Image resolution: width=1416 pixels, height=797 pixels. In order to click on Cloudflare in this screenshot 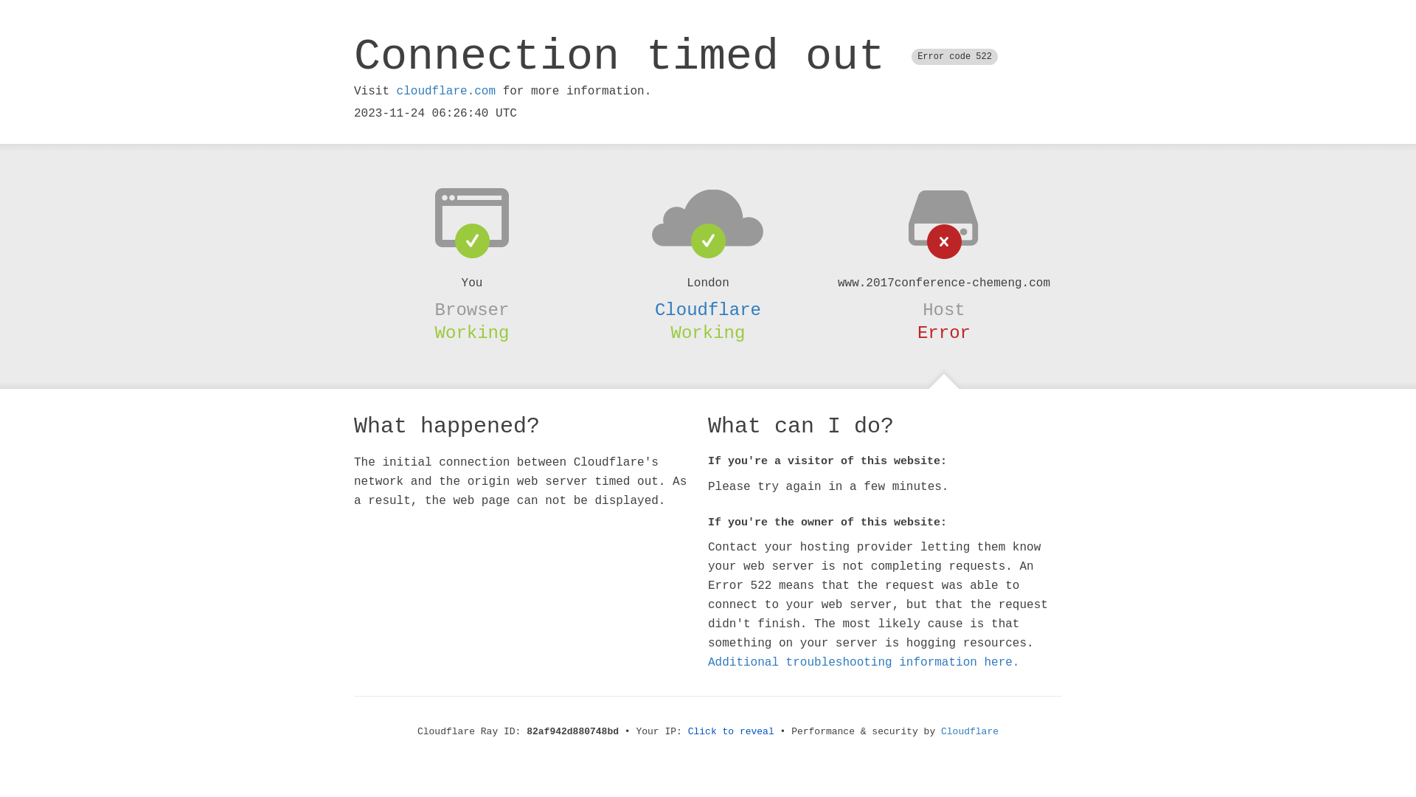, I will do `click(970, 732)`.